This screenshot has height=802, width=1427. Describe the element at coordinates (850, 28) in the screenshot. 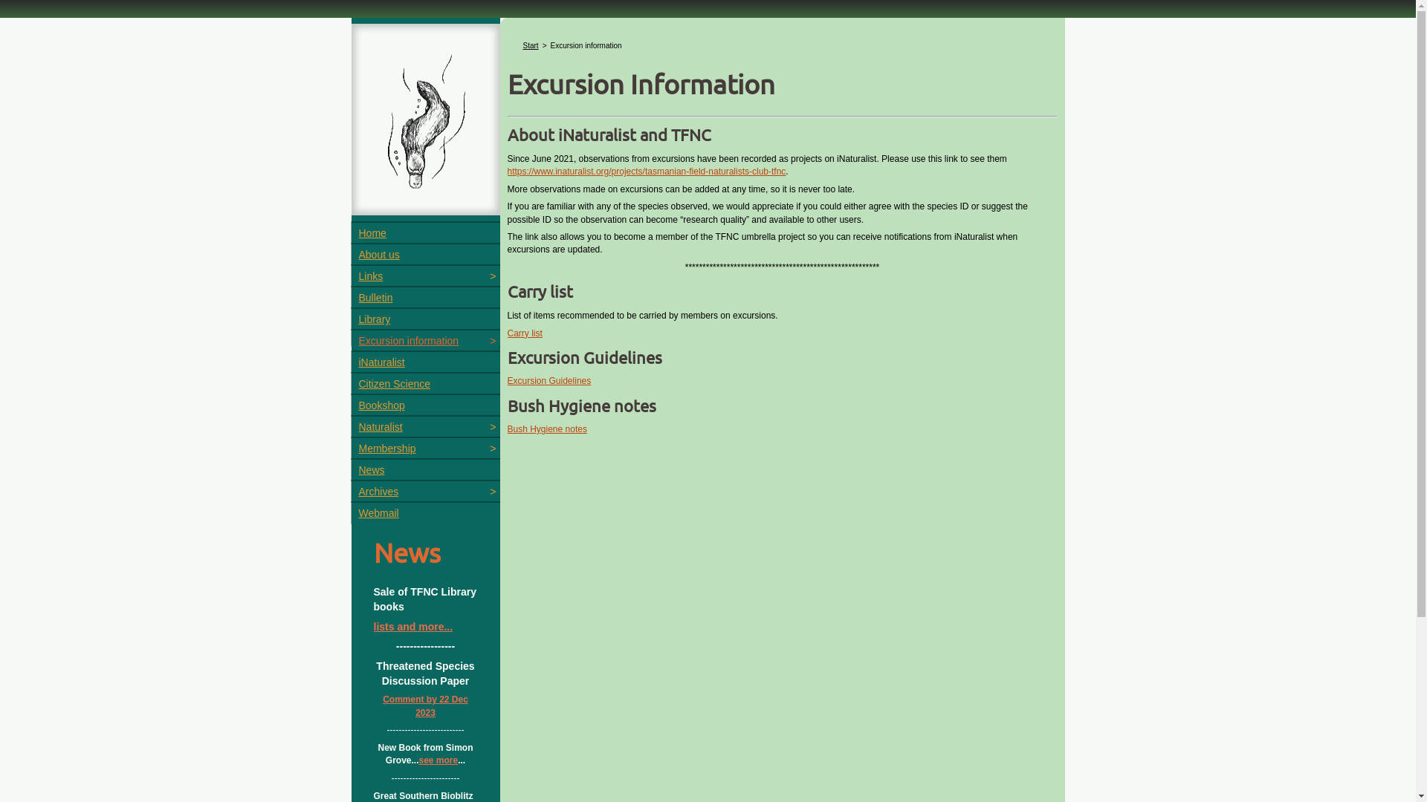

I see `15` at that location.